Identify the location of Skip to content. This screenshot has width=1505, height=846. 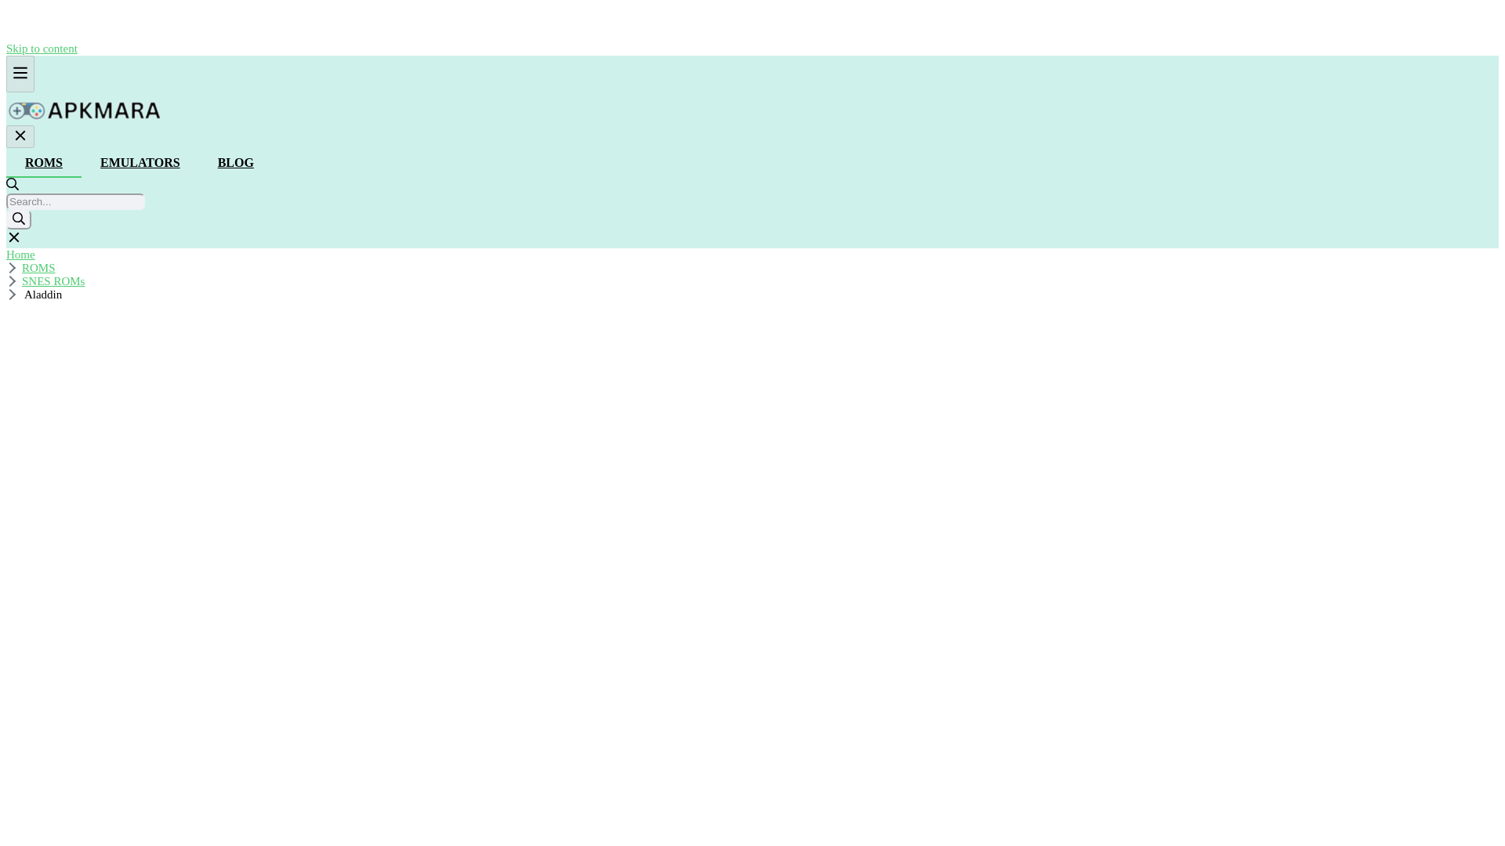
(42, 49).